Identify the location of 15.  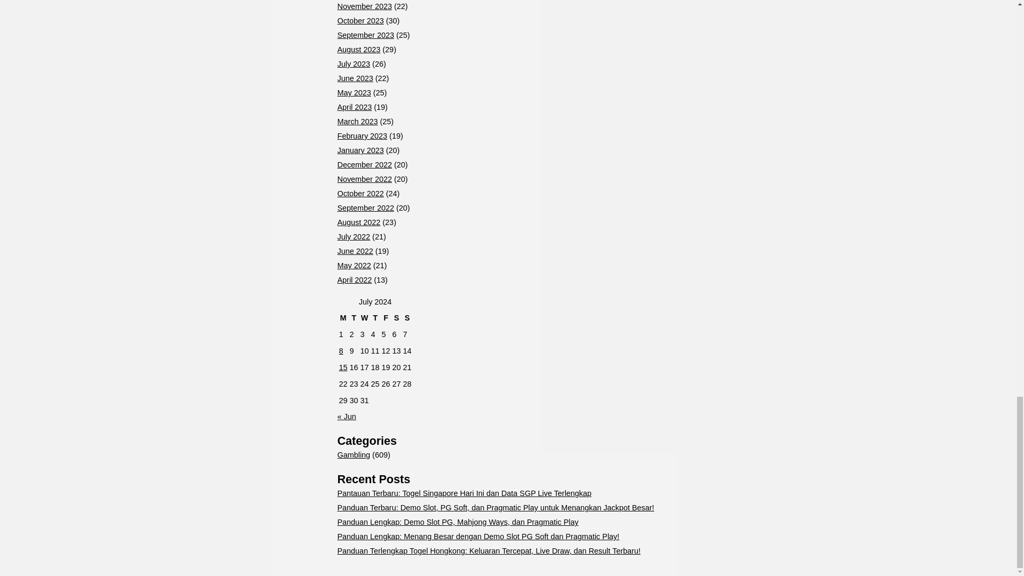
(343, 367).